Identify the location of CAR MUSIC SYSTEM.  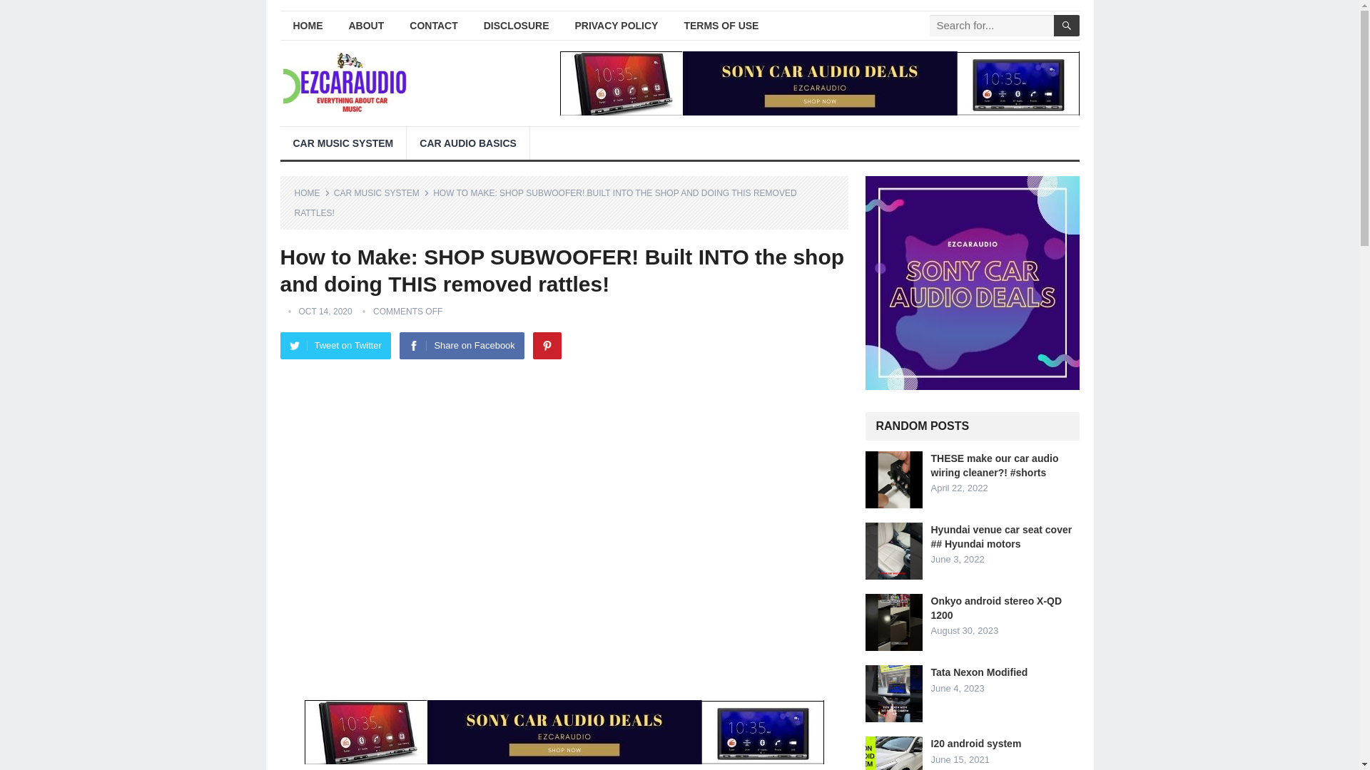
(382, 192).